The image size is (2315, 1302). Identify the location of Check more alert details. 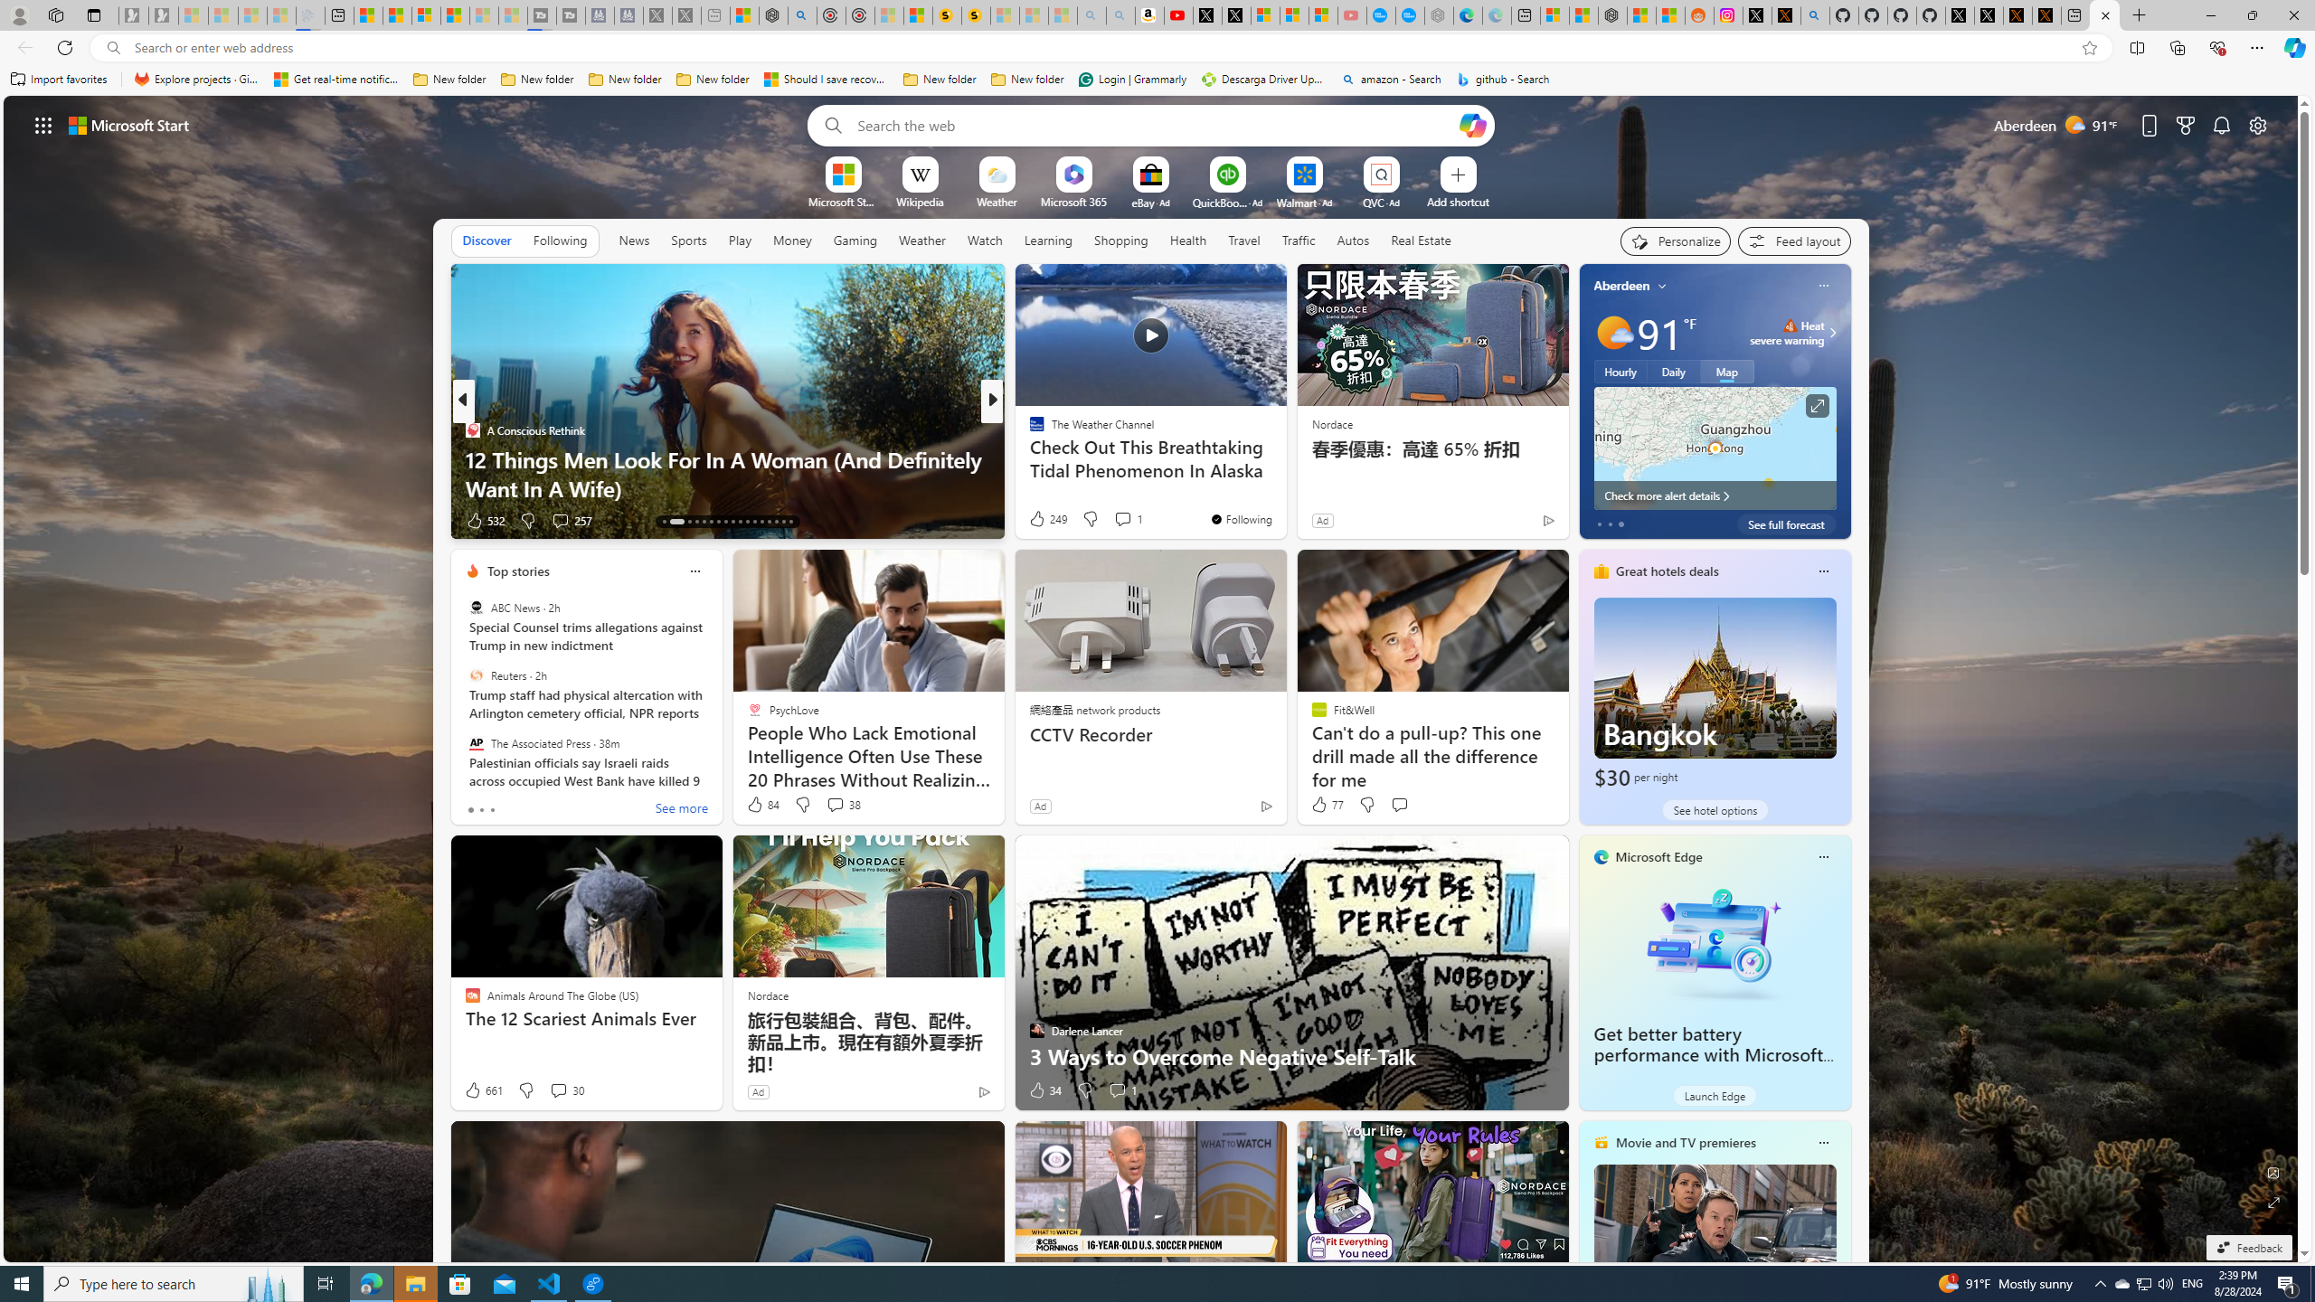
(1715, 495).